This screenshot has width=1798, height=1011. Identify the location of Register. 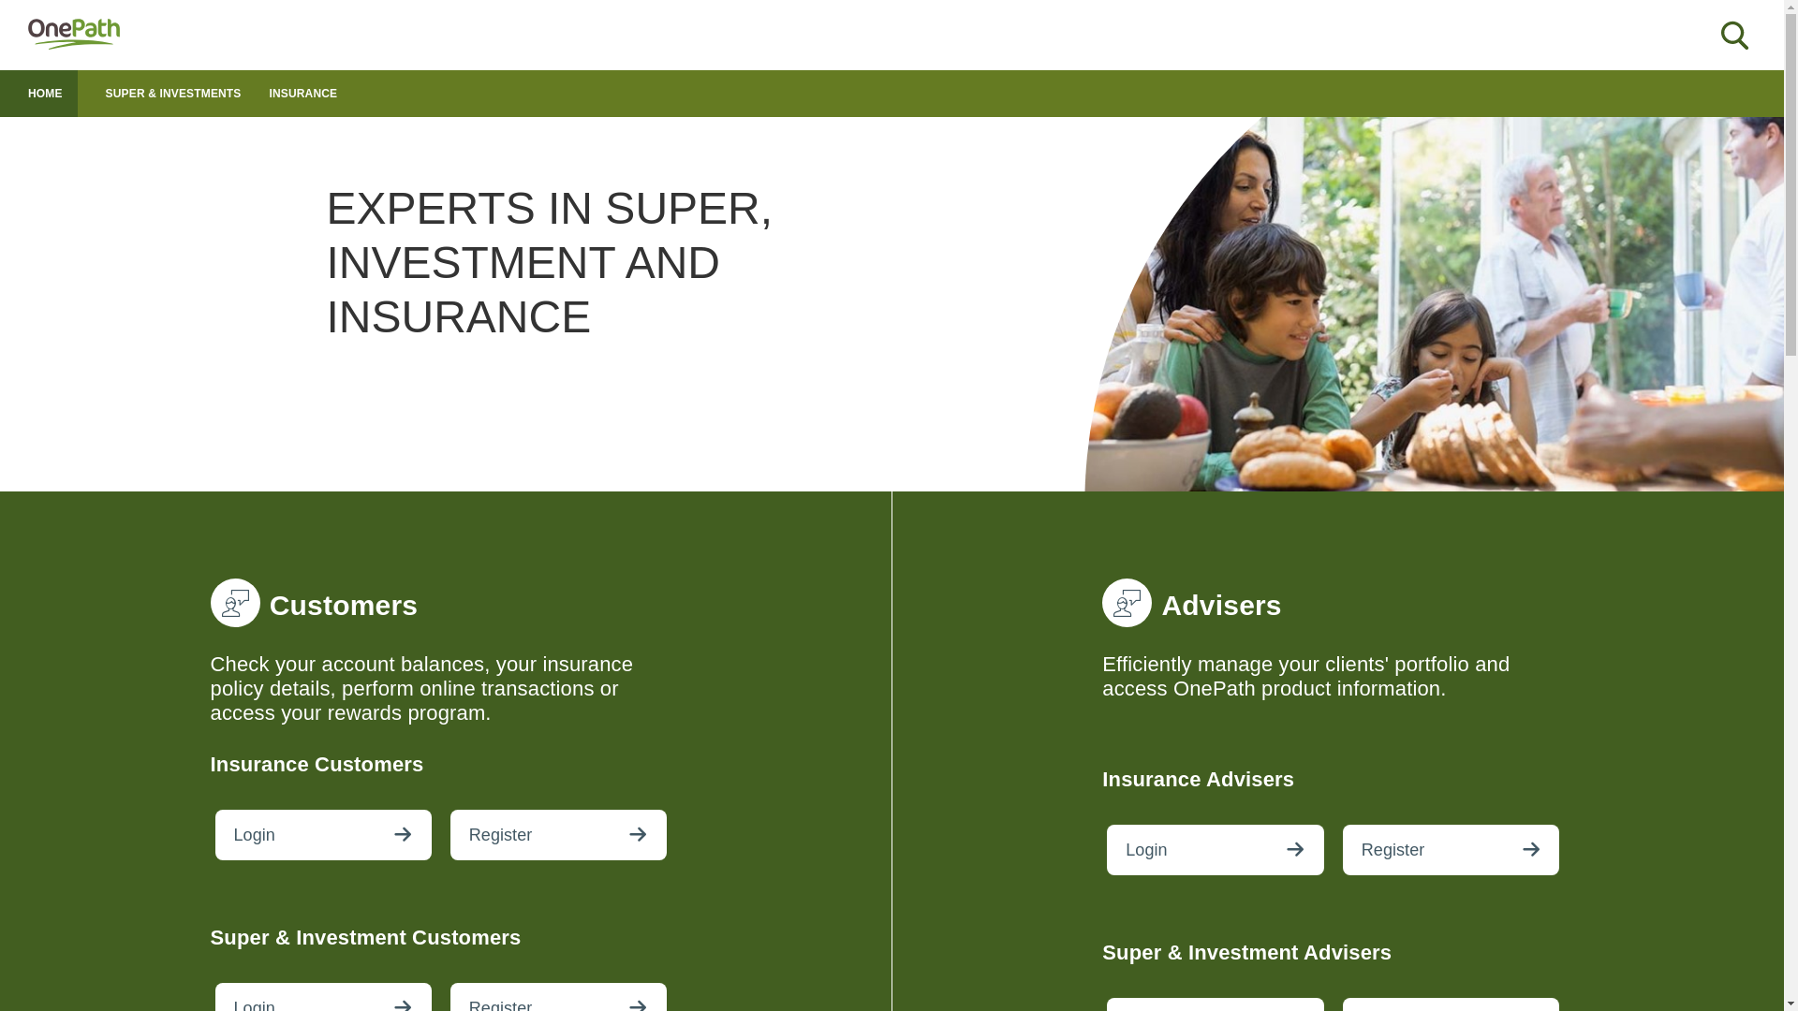
(558, 835).